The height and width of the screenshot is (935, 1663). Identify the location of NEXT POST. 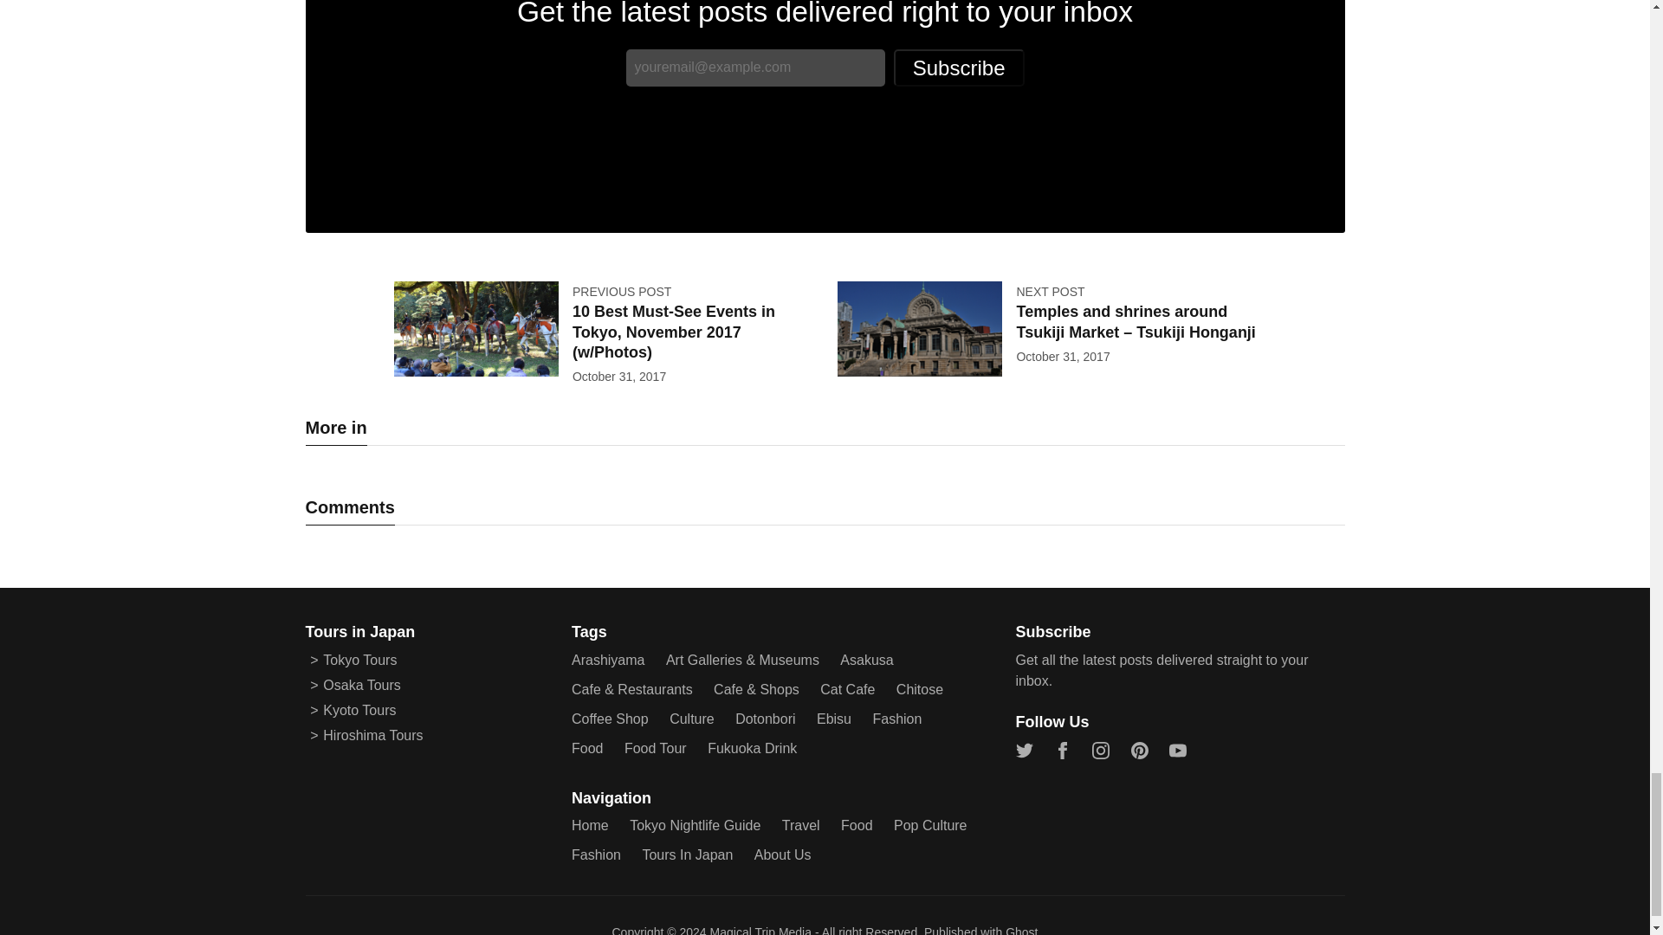
(1050, 291).